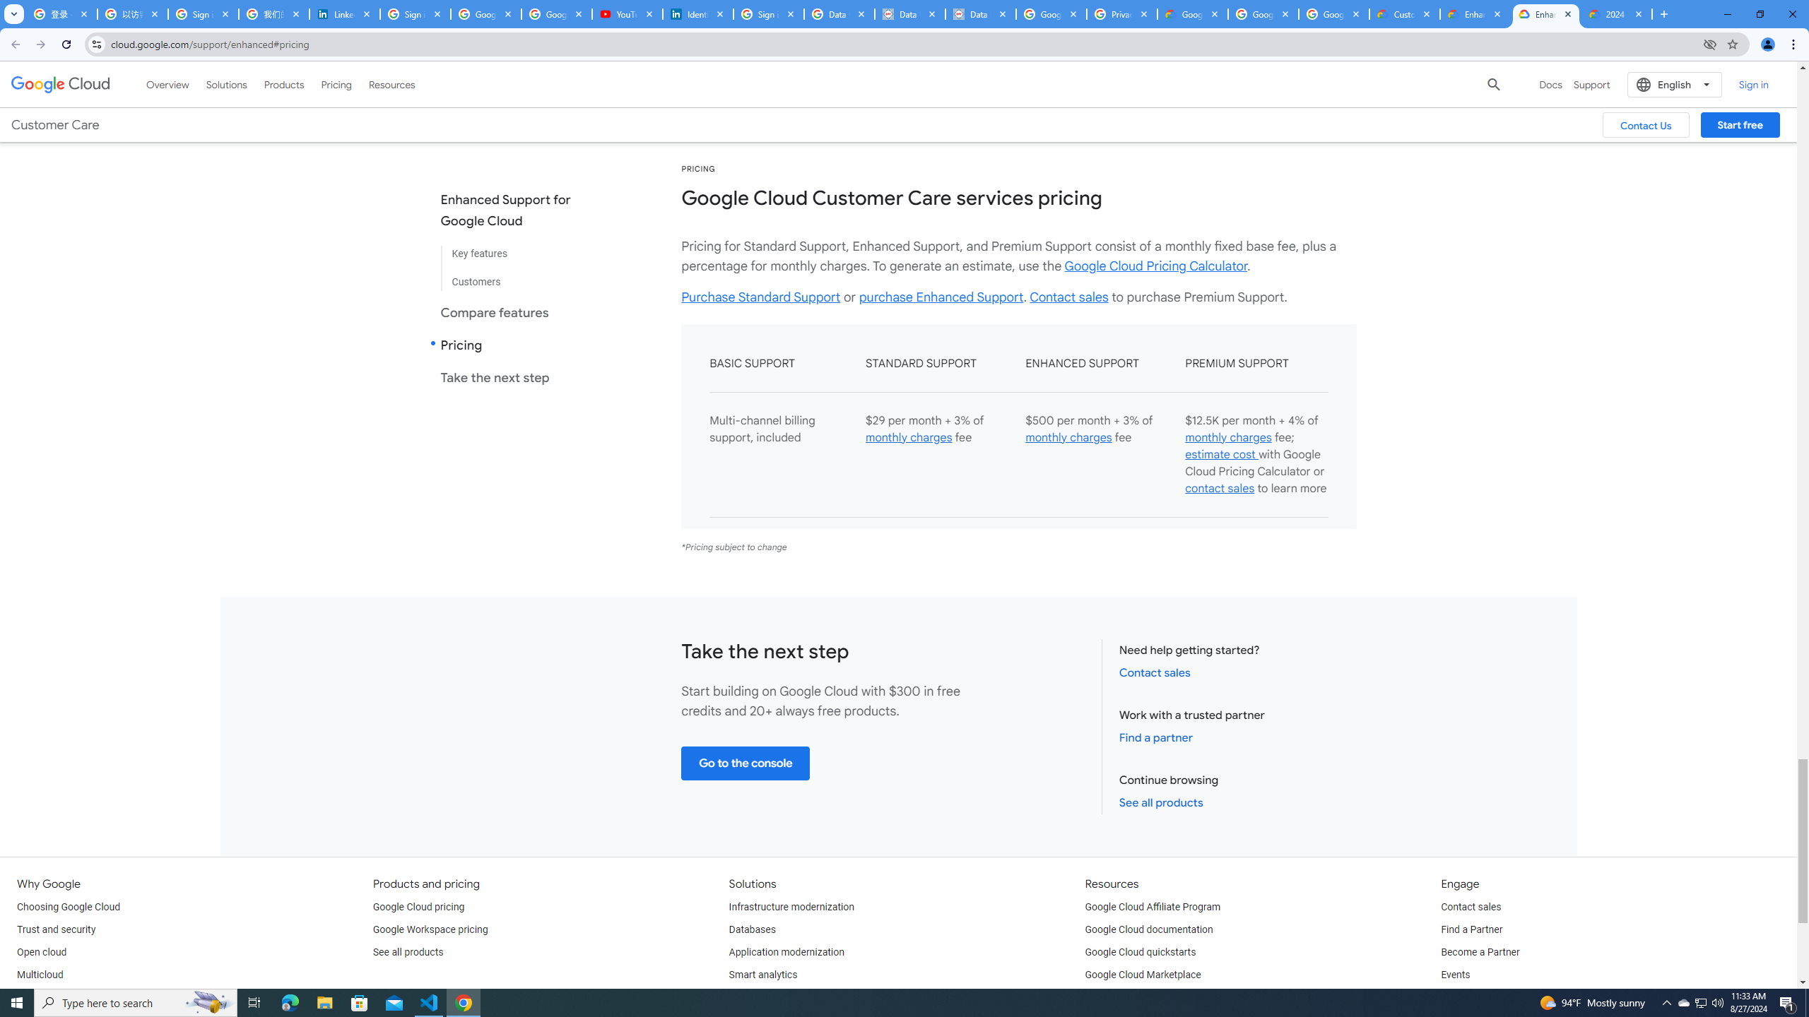 Image resolution: width=1809 pixels, height=1017 pixels. Describe the element at coordinates (791, 907) in the screenshot. I see `Infrastructure modernization` at that location.